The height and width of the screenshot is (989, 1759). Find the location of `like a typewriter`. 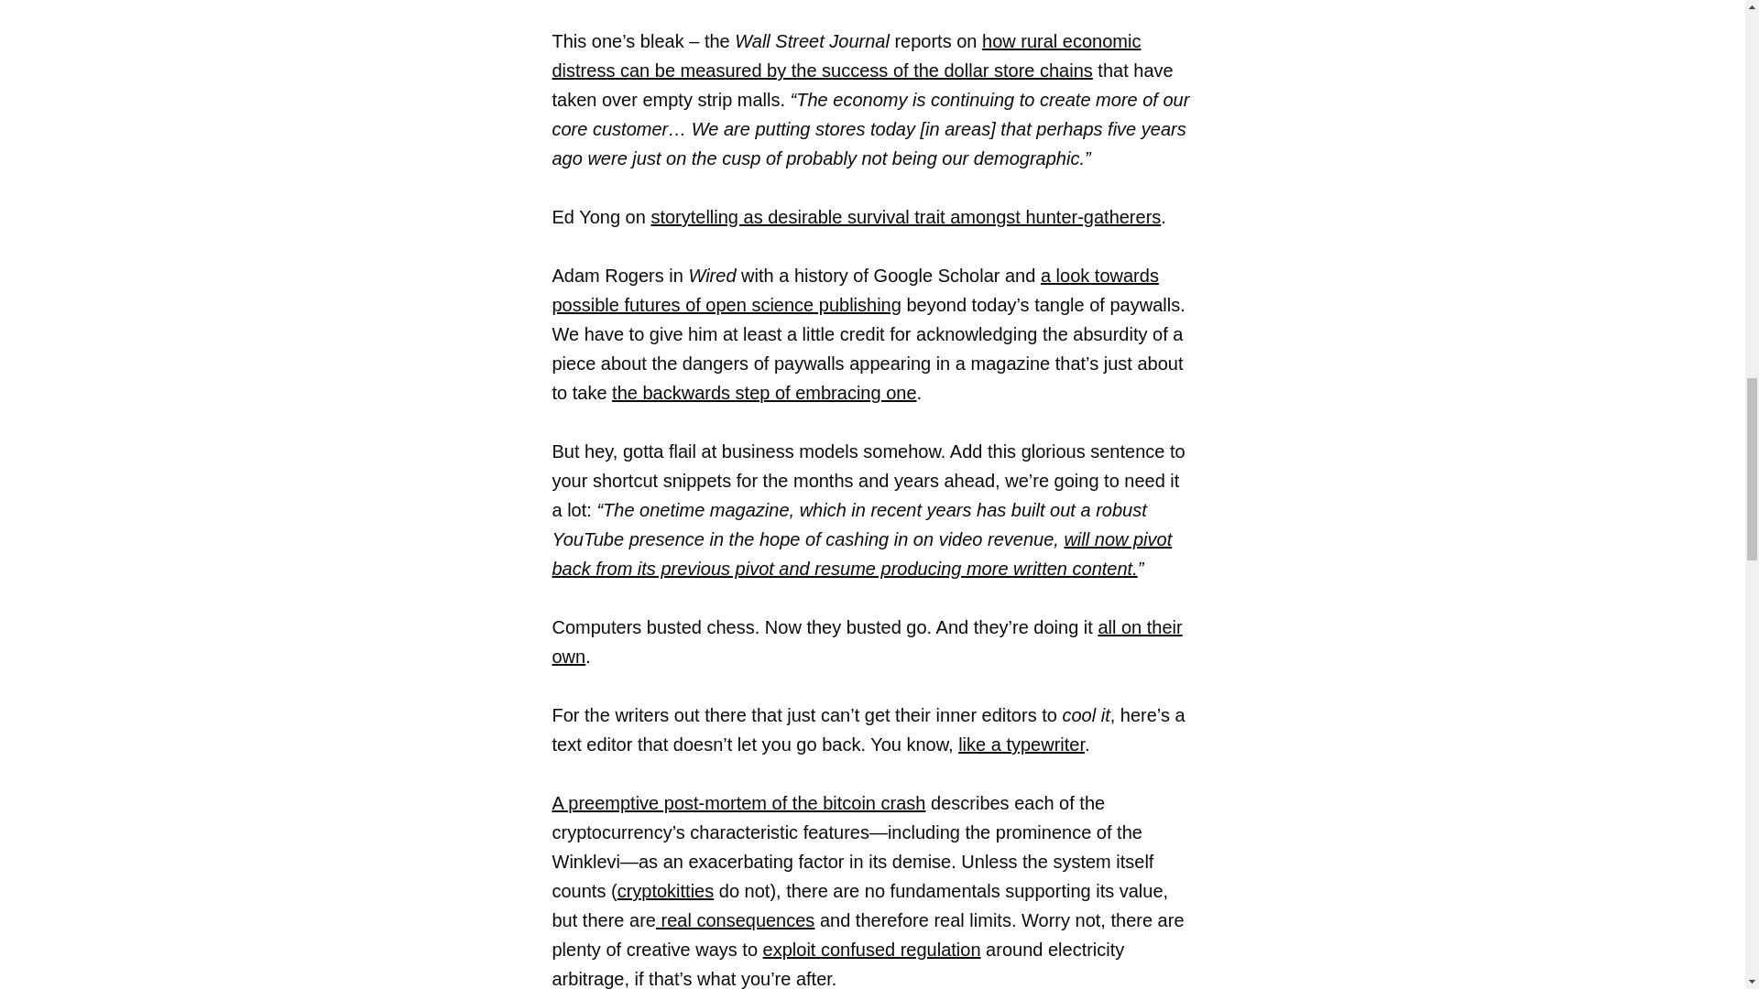

like a typewriter is located at coordinates (1022, 744).